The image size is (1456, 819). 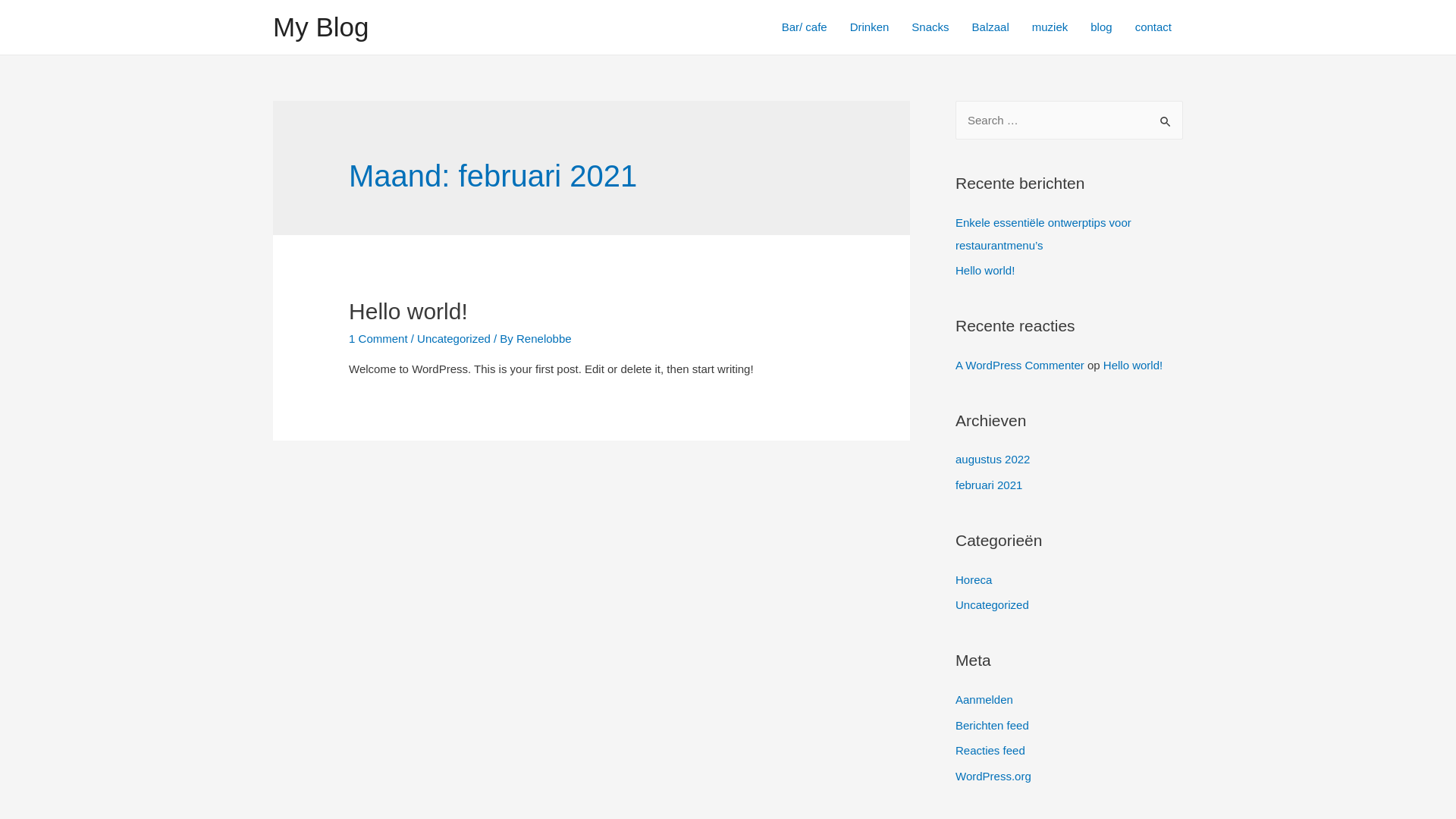 What do you see at coordinates (985, 270) in the screenshot?
I see `Hello world!` at bounding box center [985, 270].